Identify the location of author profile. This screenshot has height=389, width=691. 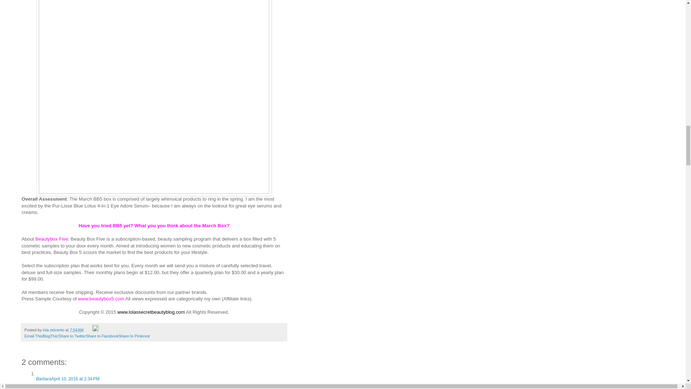
(54, 330).